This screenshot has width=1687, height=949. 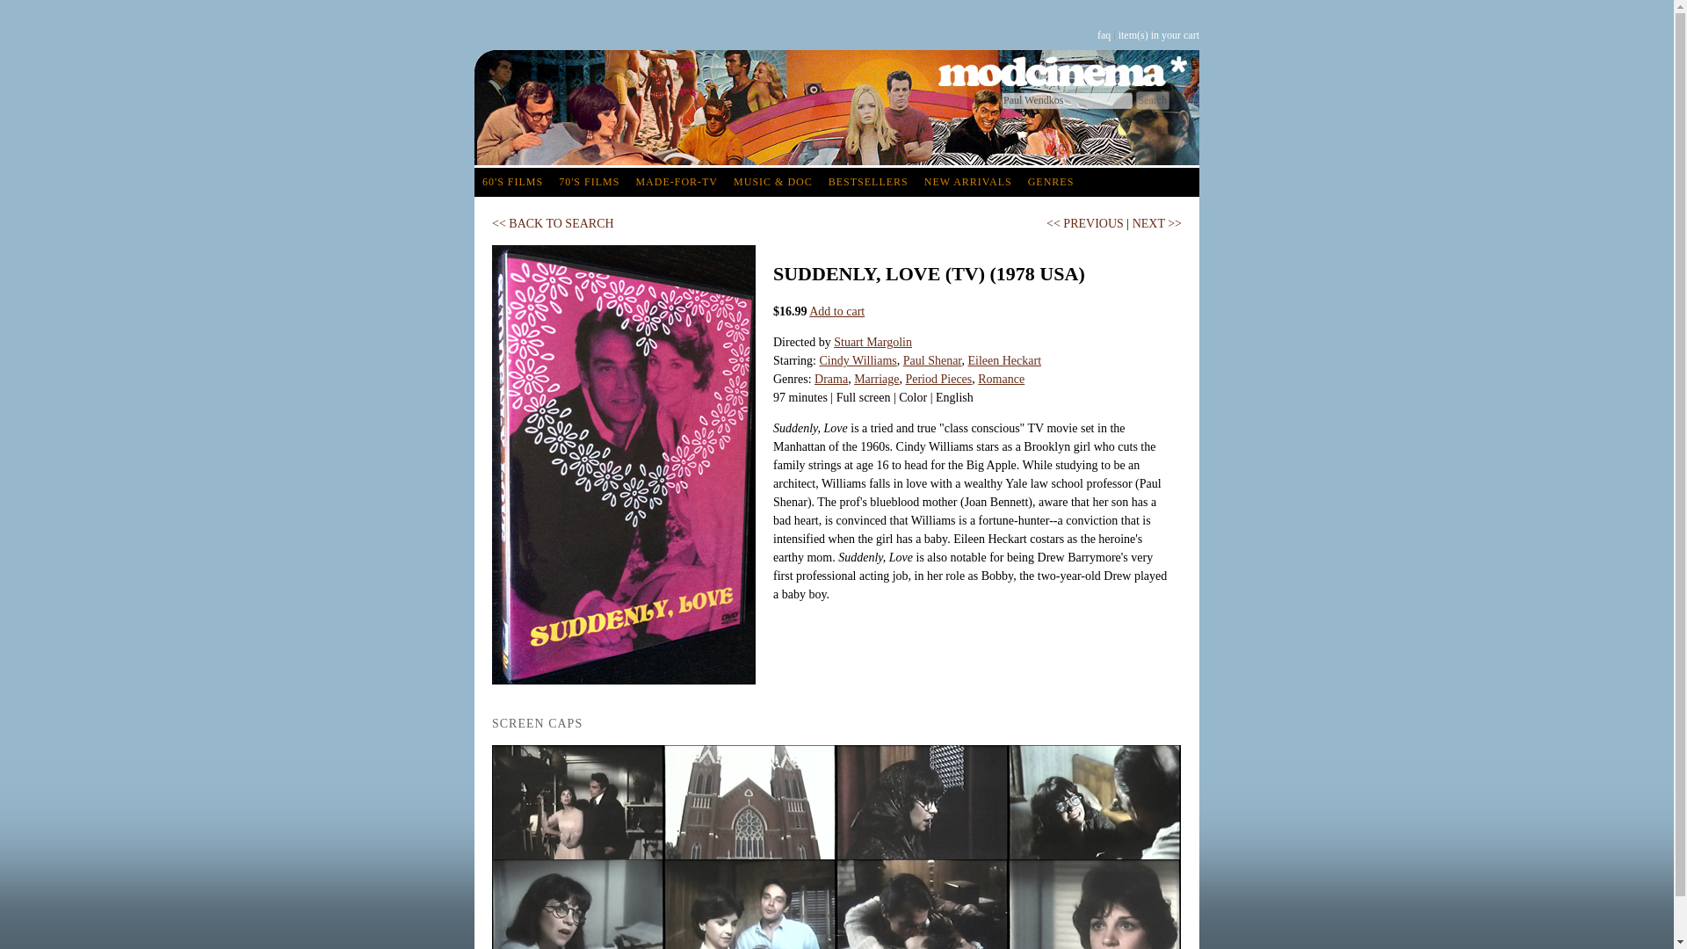 What do you see at coordinates (1152, 100) in the screenshot?
I see `Search` at bounding box center [1152, 100].